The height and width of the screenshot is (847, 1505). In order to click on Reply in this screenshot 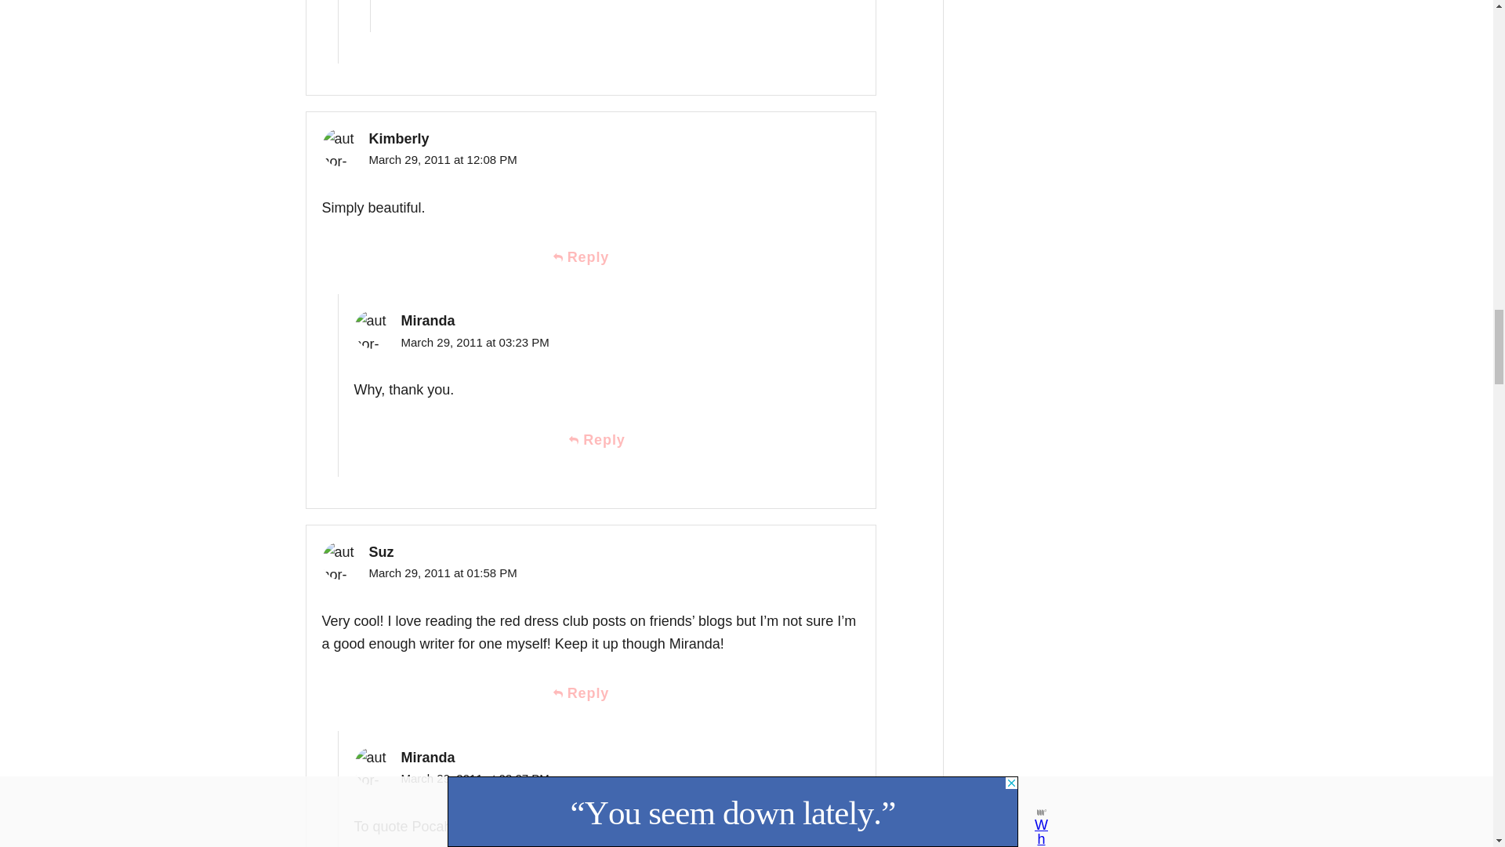, I will do `click(607, 439)`.